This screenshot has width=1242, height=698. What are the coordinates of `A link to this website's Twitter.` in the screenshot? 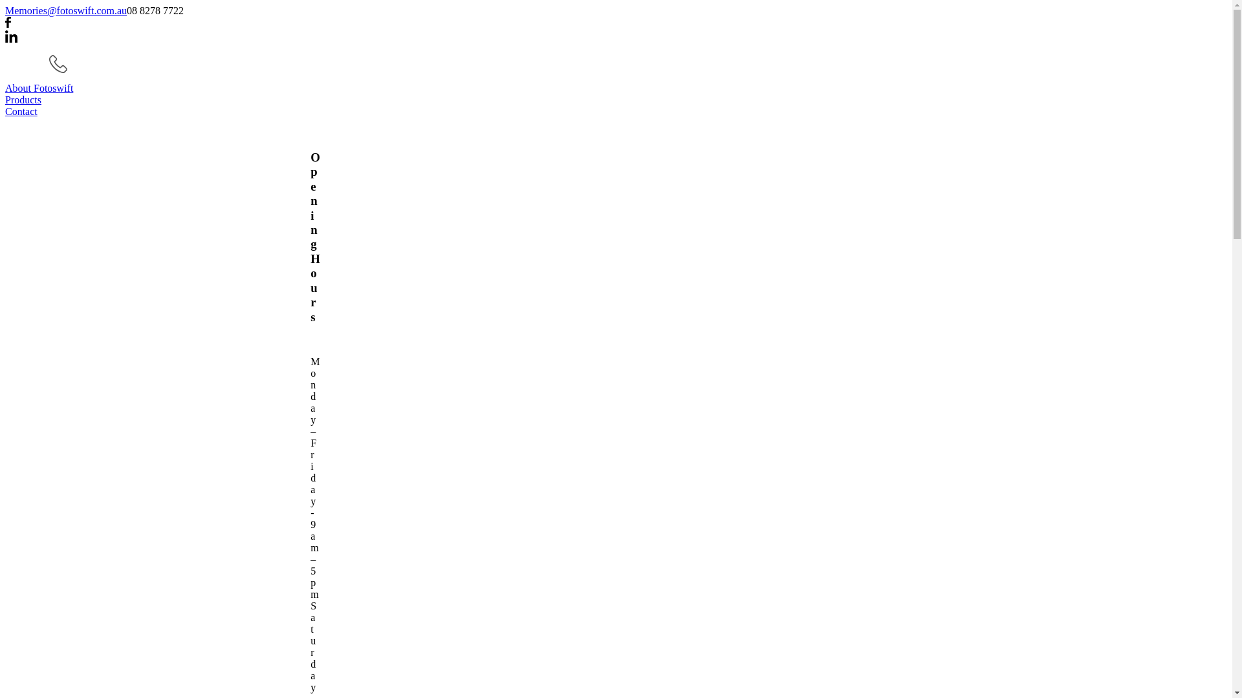 It's located at (17, 25).